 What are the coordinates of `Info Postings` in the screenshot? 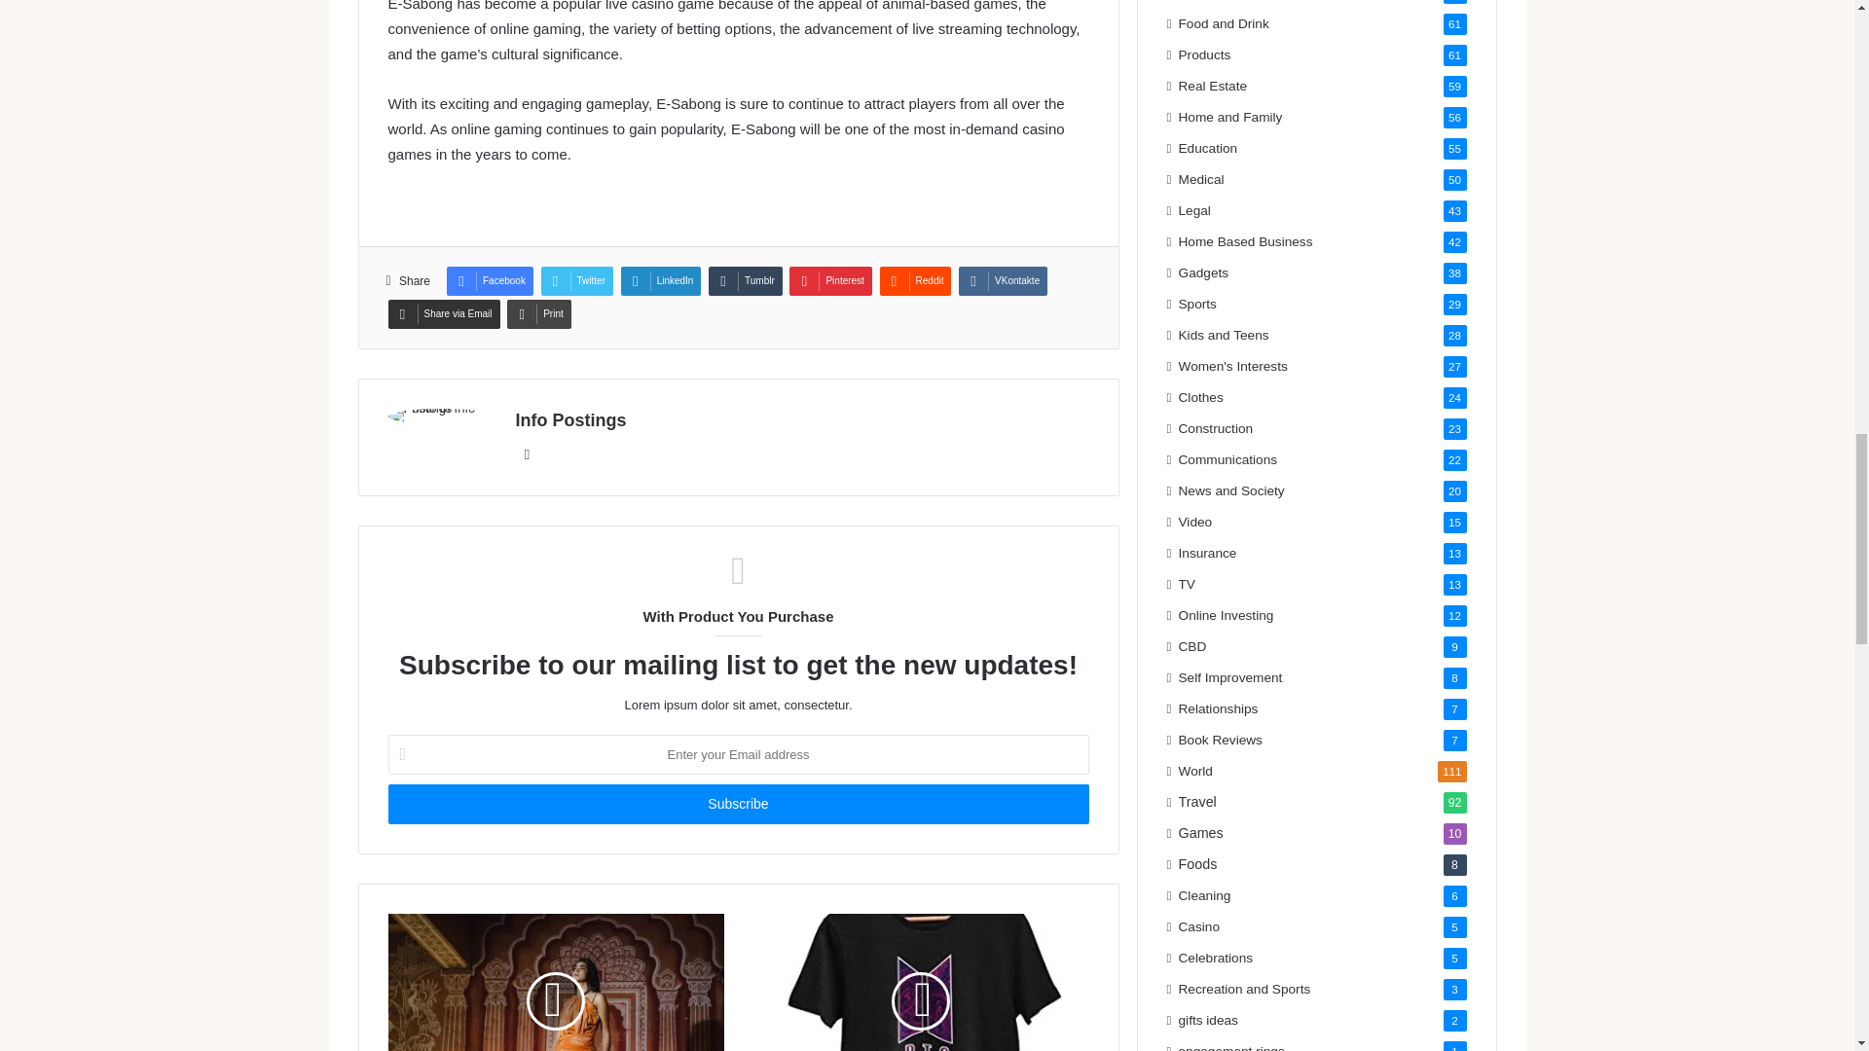 It's located at (570, 420).